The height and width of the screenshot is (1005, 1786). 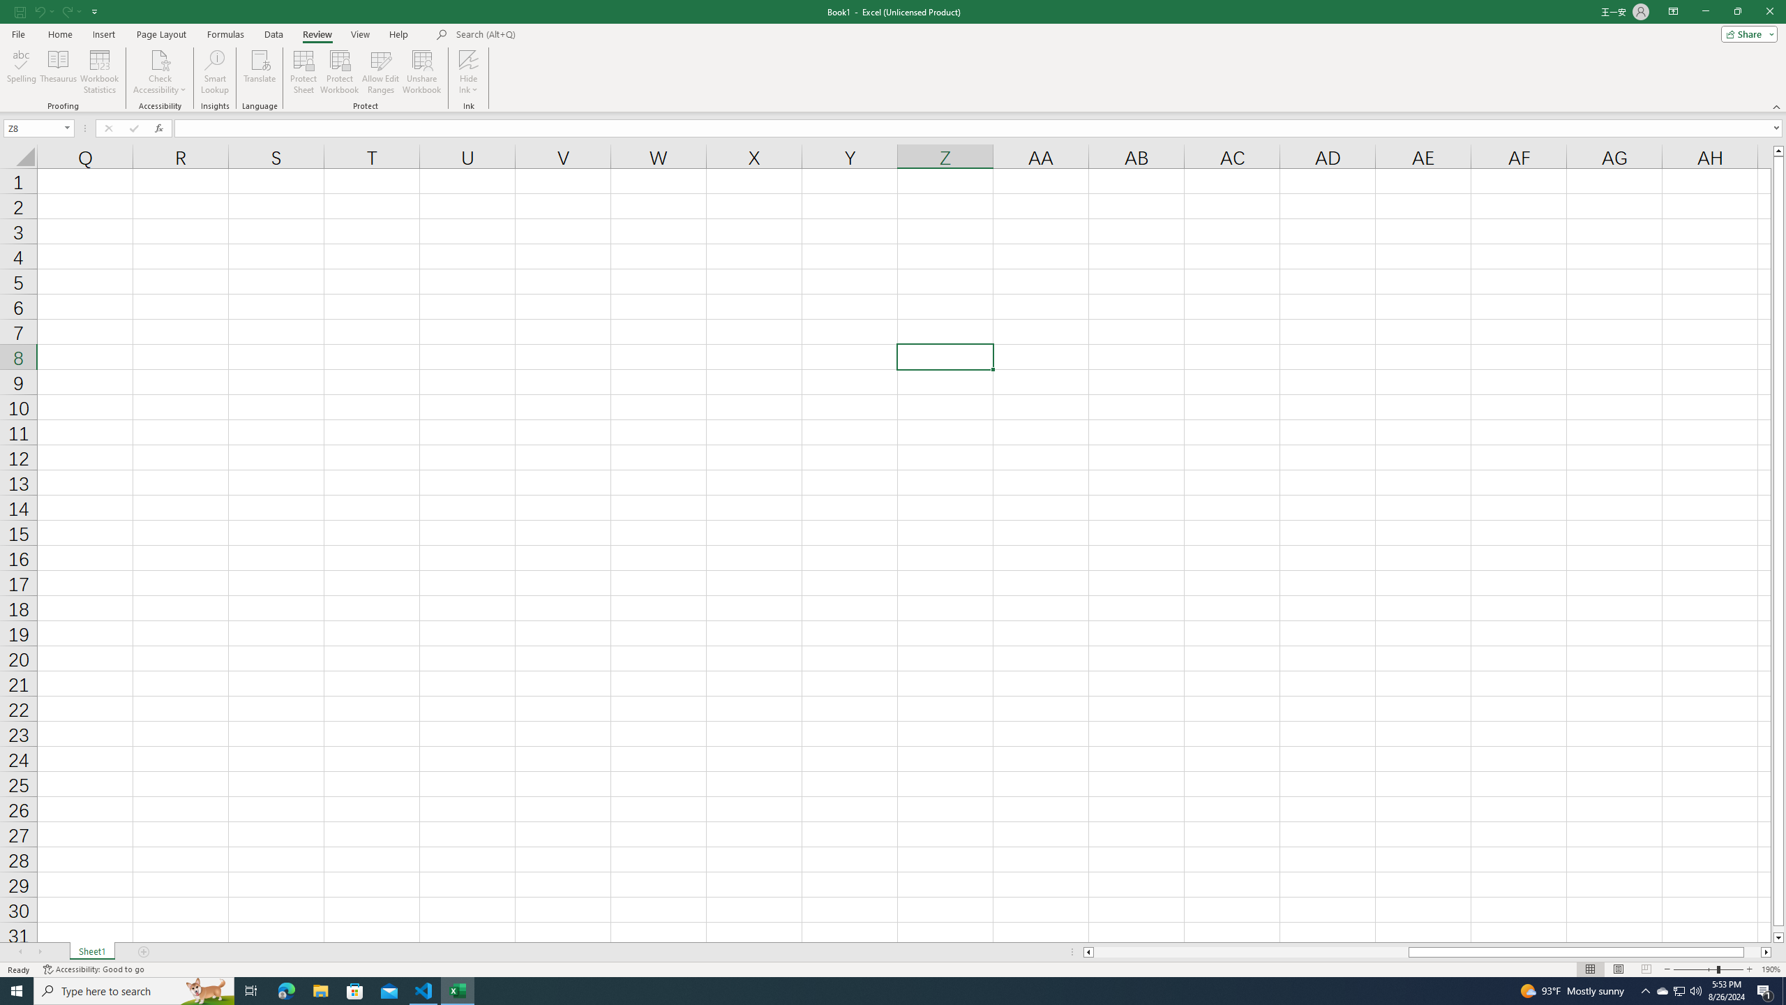 I want to click on Zoom, so click(x=1708, y=969).